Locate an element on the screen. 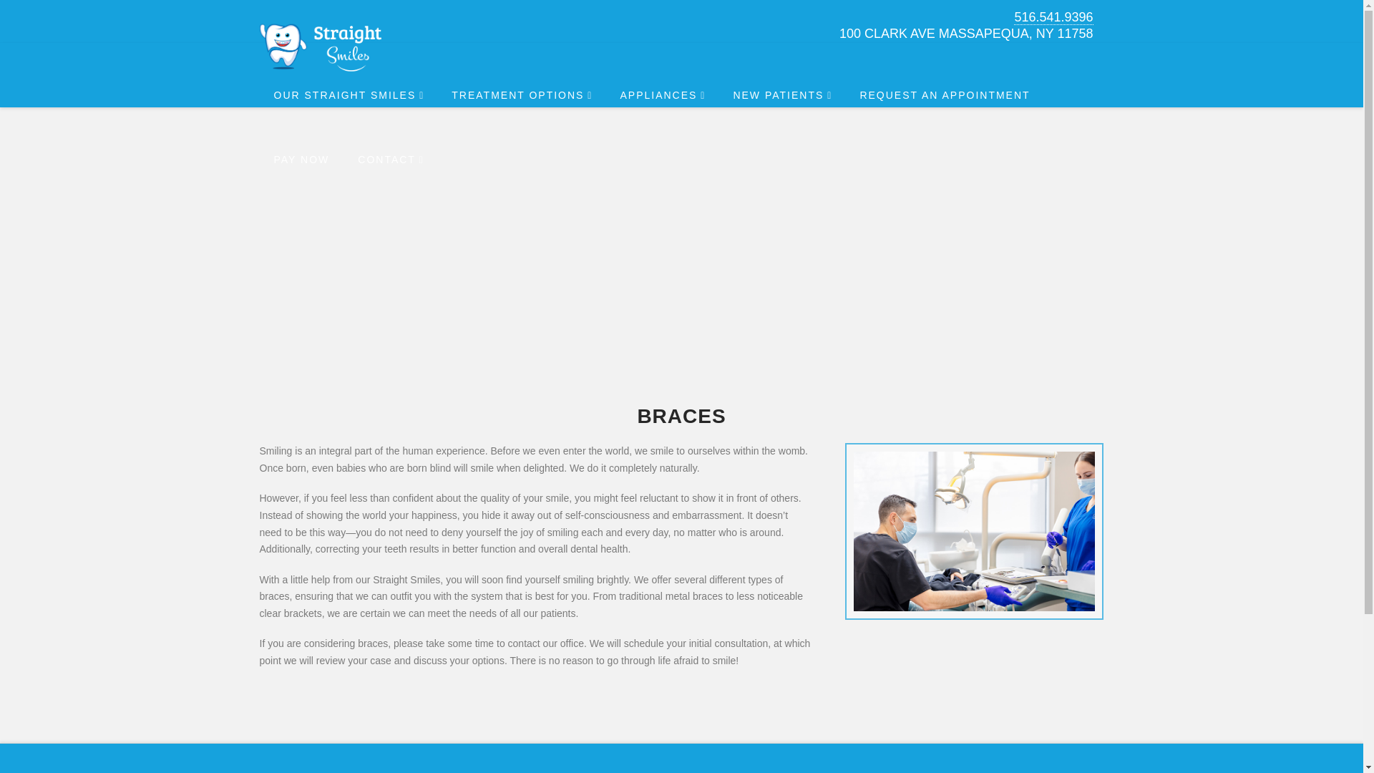 Image resolution: width=1374 pixels, height=773 pixels. ready for the smile you have always wanted! is located at coordinates (319, 67).